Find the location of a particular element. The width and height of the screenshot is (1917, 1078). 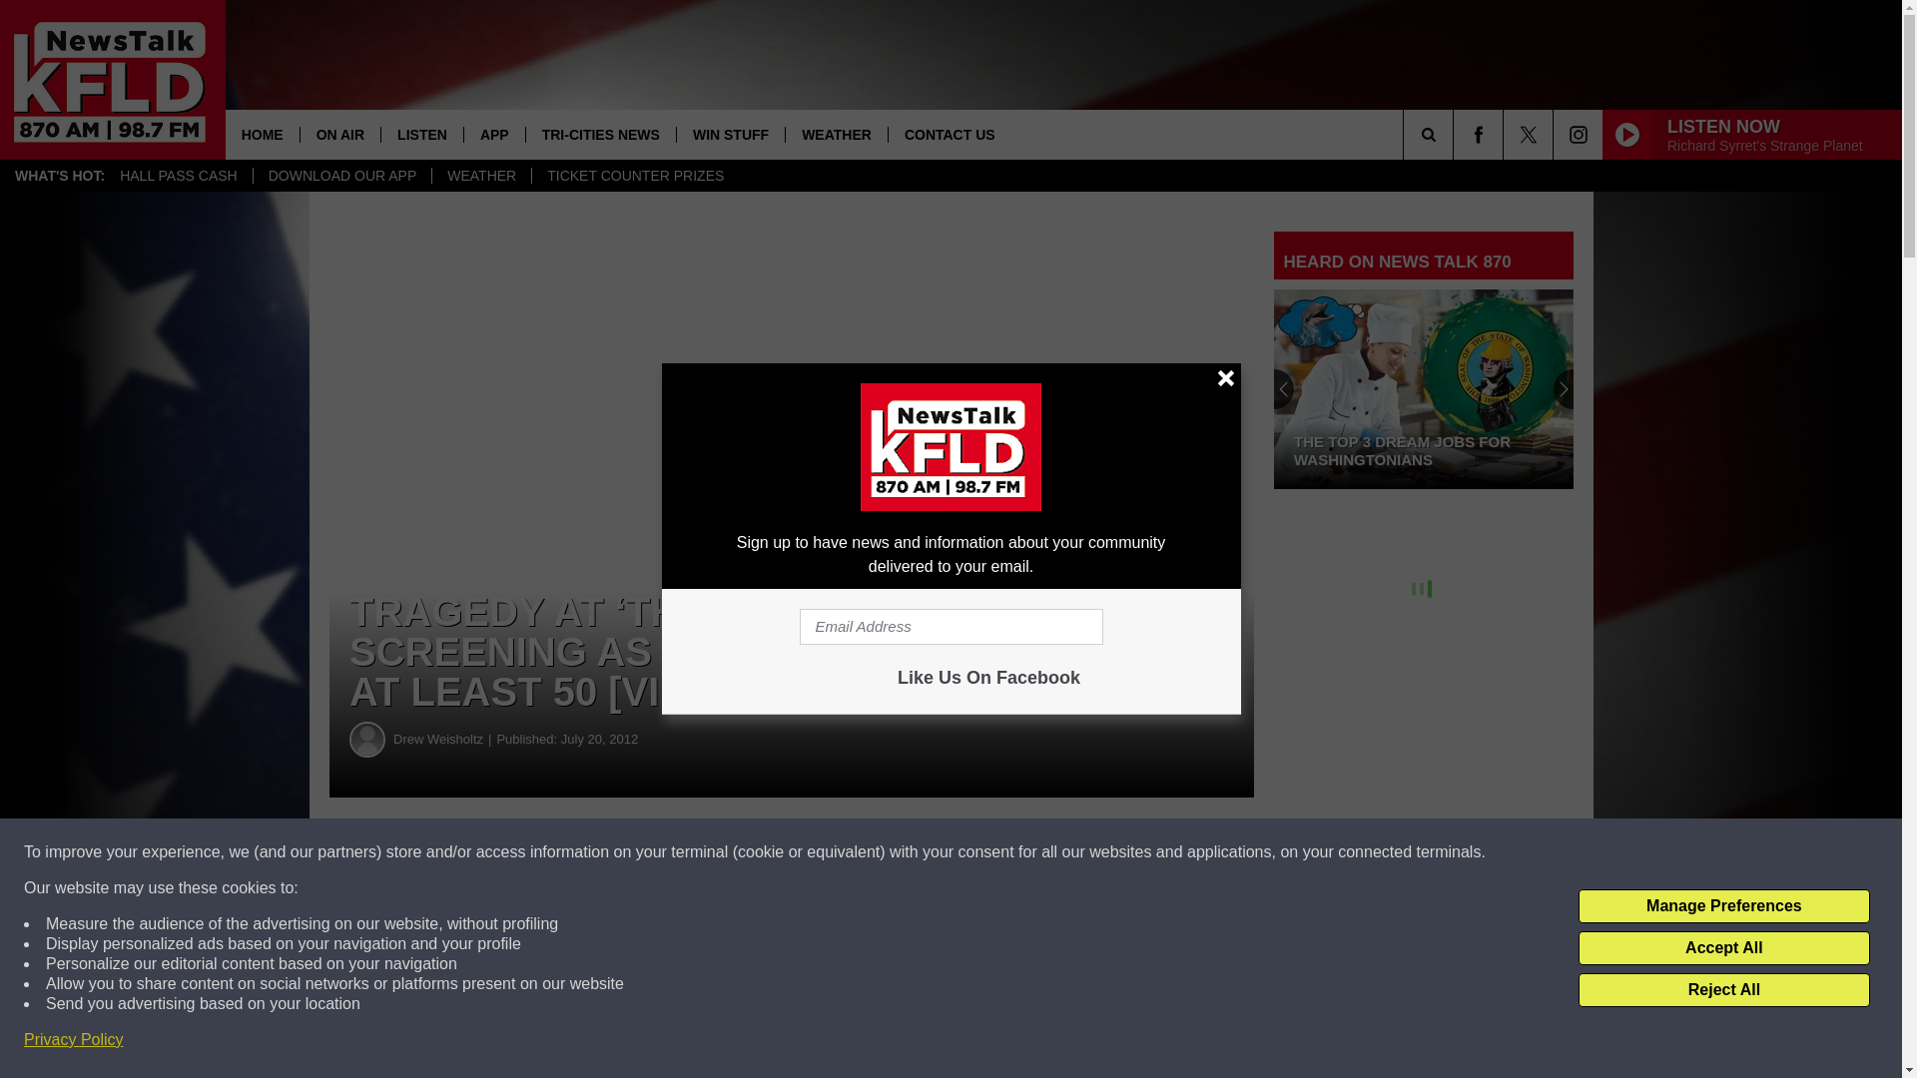

APP is located at coordinates (494, 134).